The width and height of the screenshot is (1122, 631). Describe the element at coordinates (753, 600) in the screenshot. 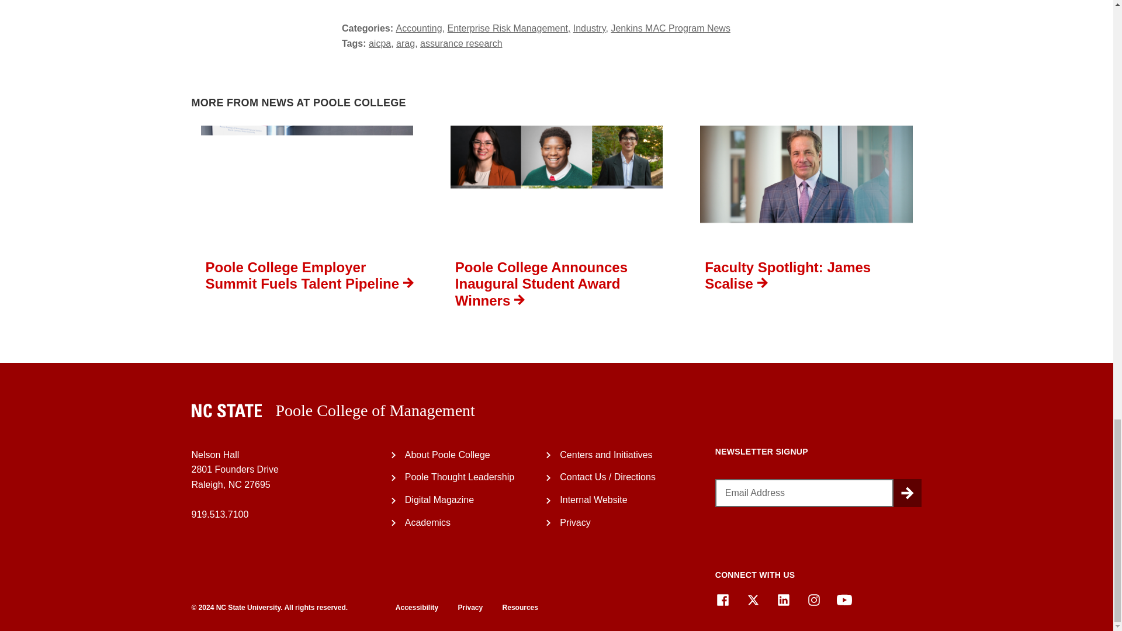

I see `X` at that location.